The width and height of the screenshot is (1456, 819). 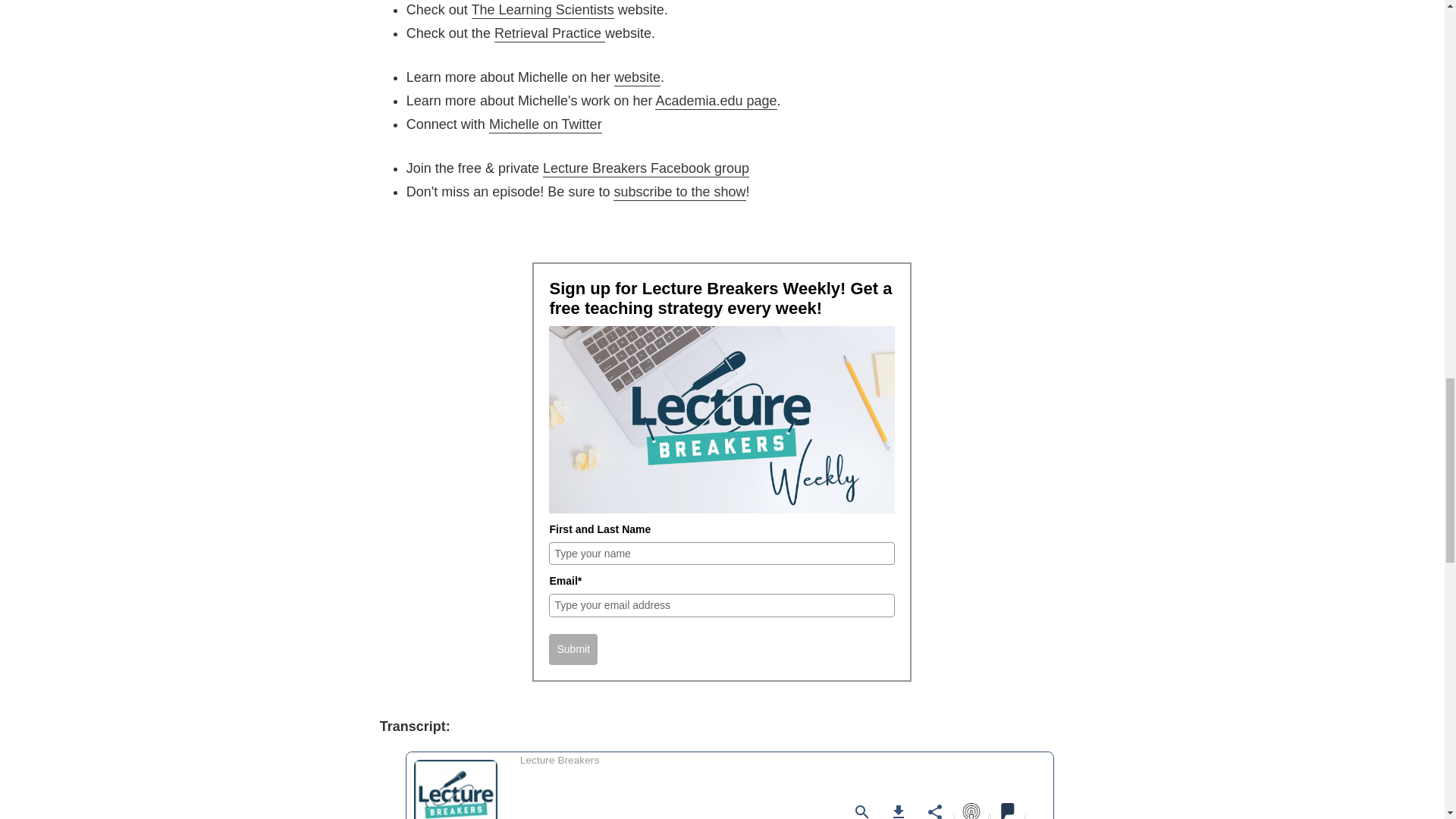 What do you see at coordinates (637, 77) in the screenshot?
I see `website` at bounding box center [637, 77].